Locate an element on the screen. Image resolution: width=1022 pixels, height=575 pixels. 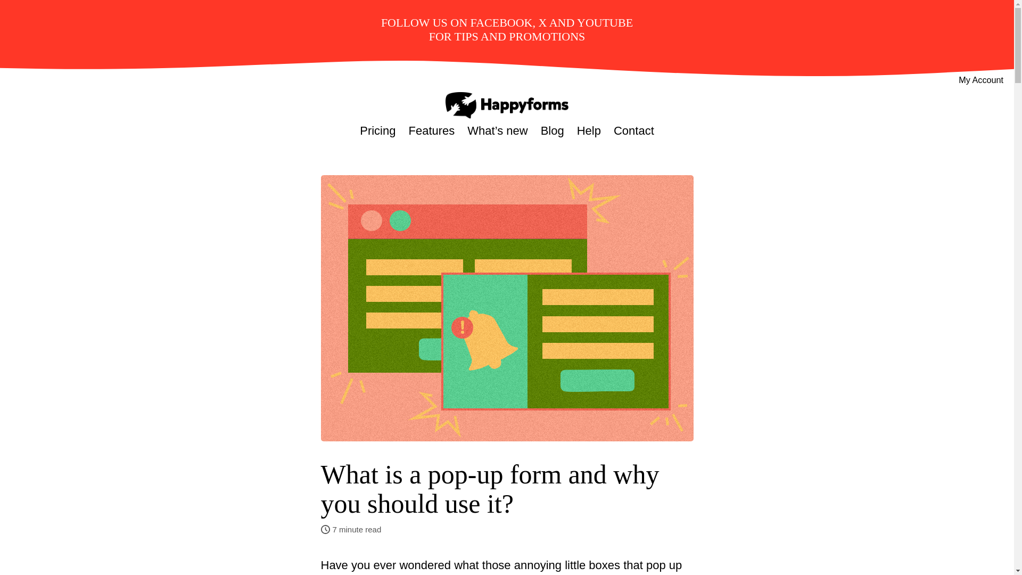
My Account is located at coordinates (980, 80).